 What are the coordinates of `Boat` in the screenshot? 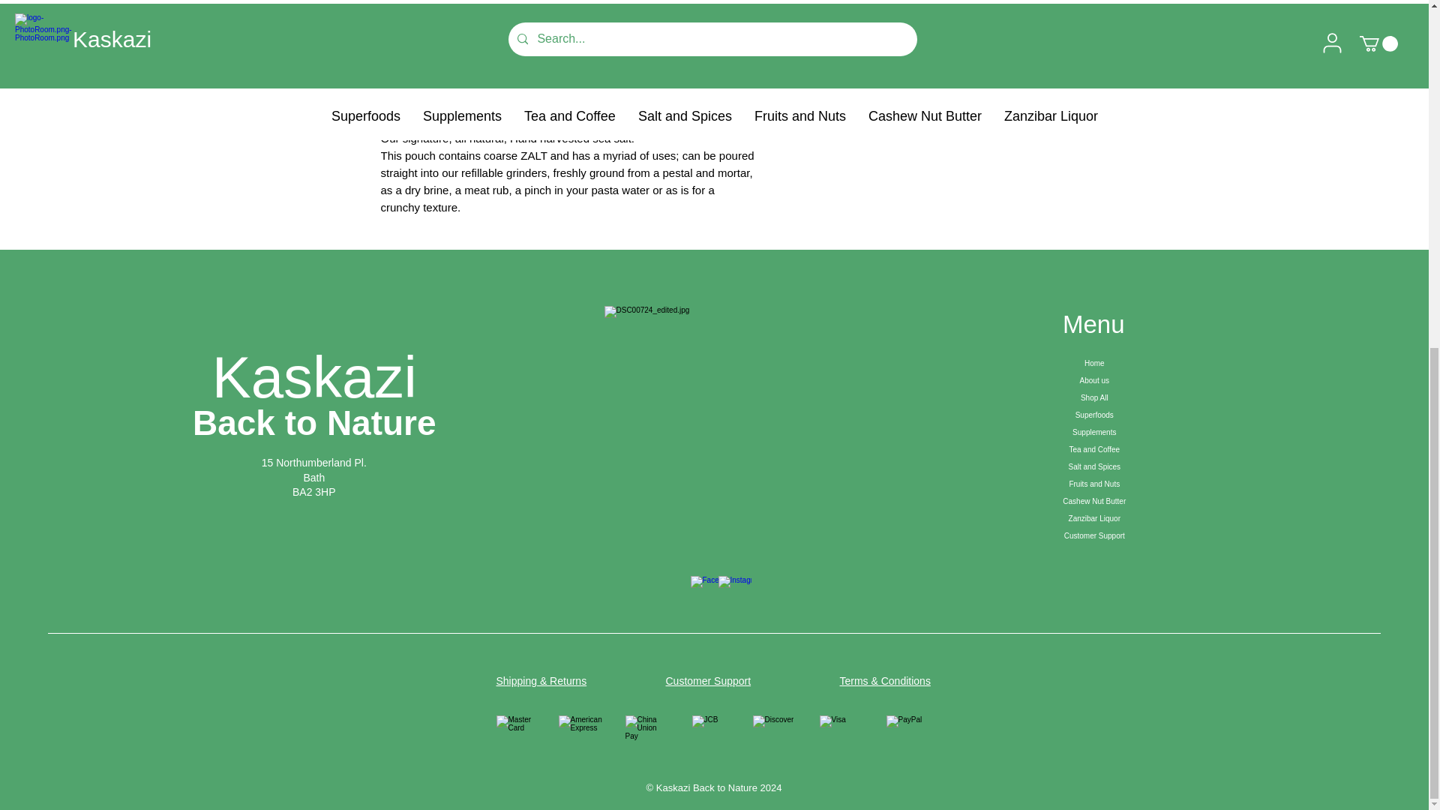 It's located at (714, 425).